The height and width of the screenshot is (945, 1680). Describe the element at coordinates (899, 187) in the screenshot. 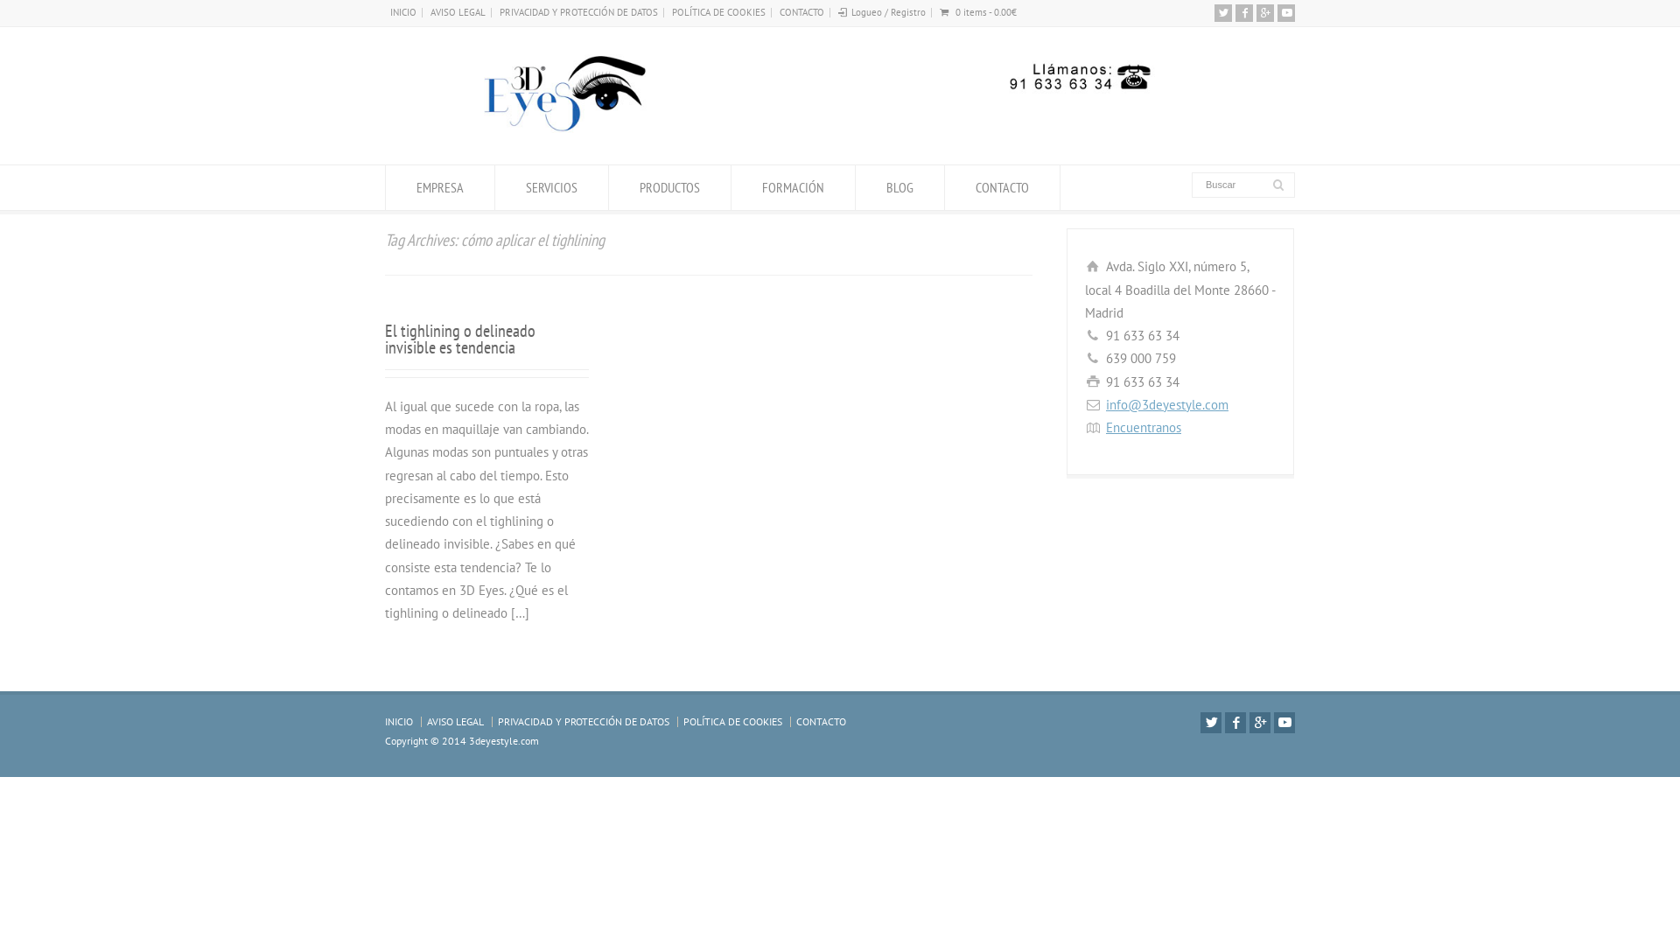

I see `BLOG` at that location.